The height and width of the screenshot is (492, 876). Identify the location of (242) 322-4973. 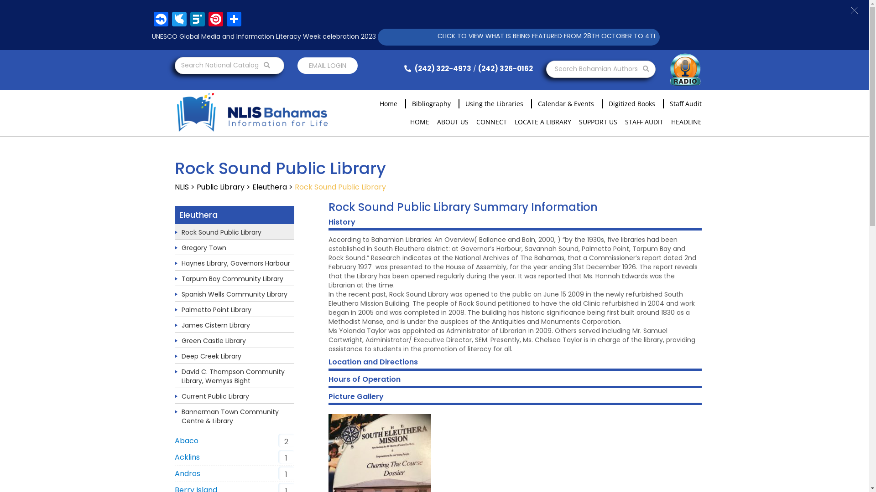
(436, 68).